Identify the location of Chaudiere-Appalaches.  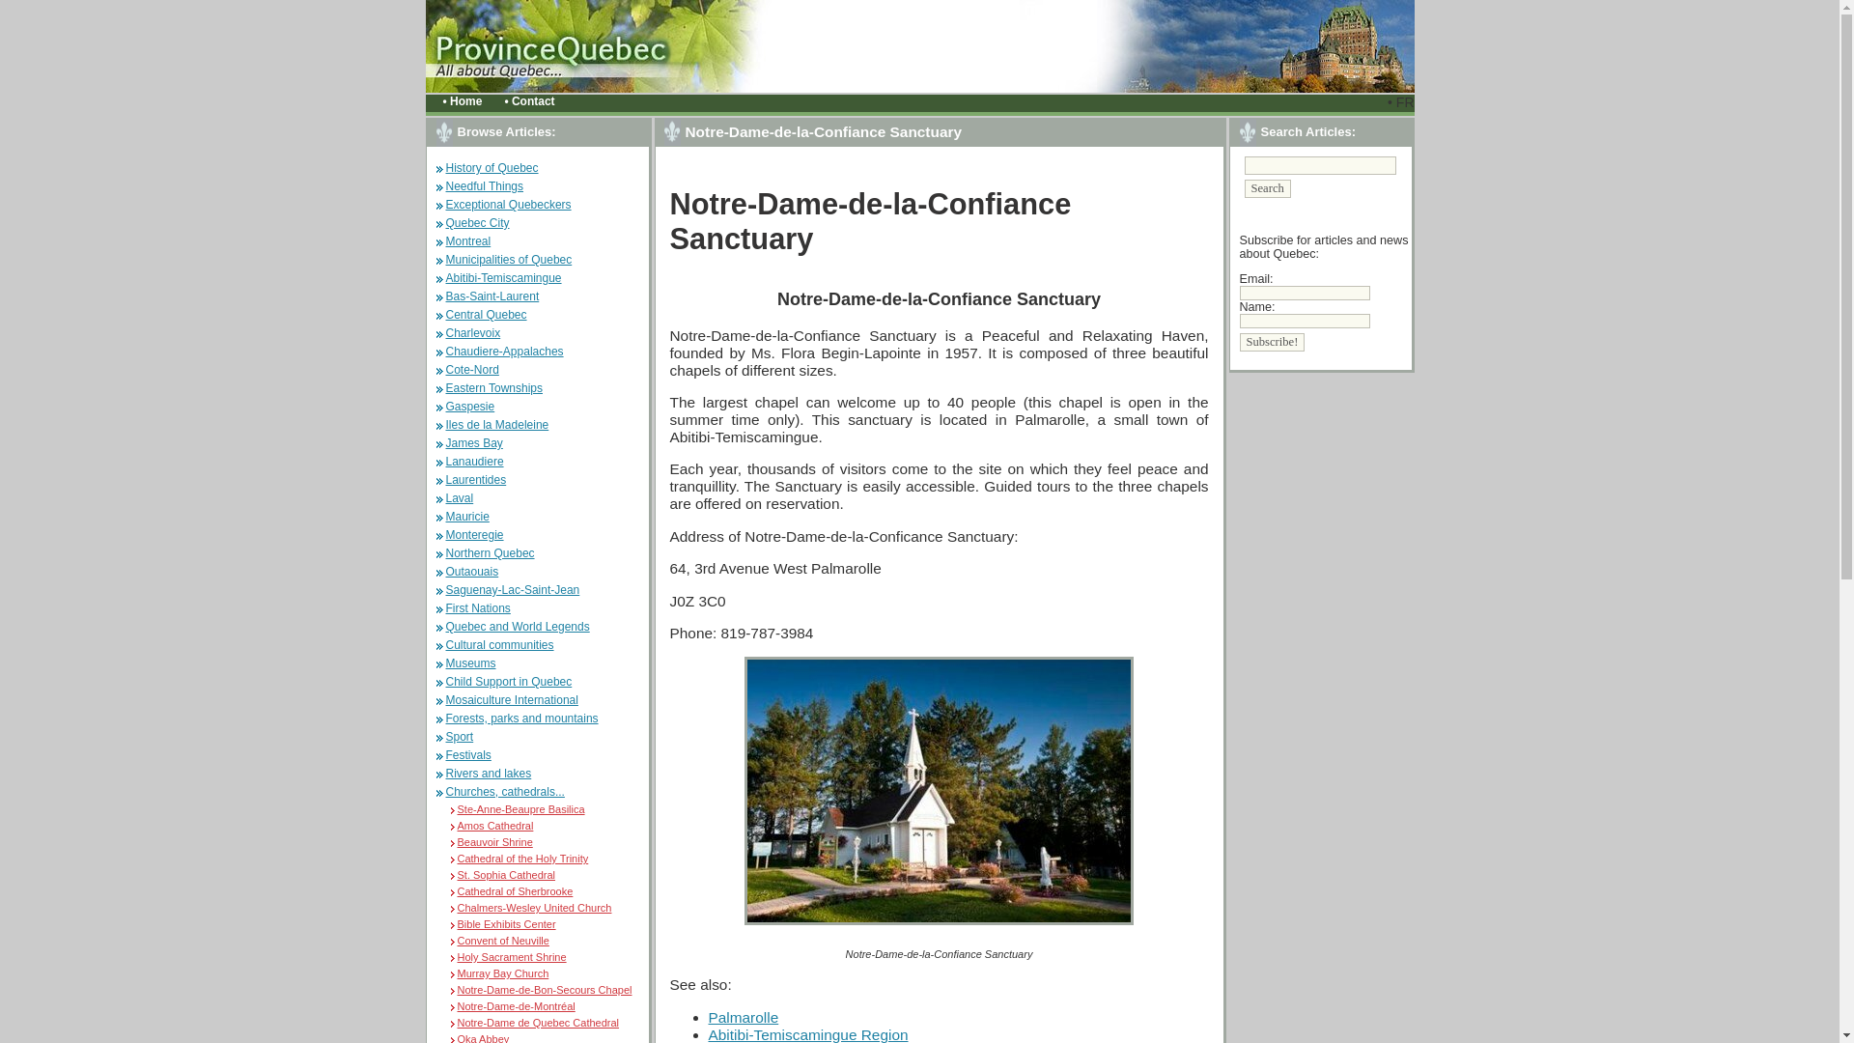
(504, 352).